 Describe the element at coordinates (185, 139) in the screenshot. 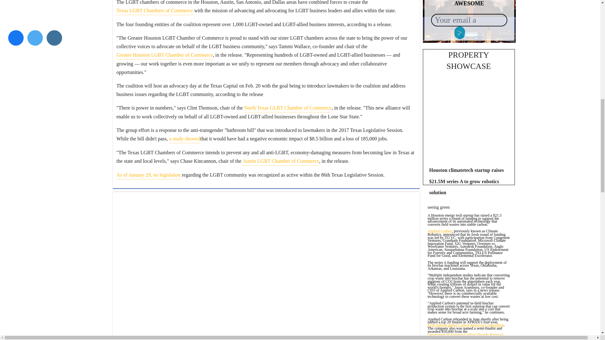

I see `a study showed` at that location.